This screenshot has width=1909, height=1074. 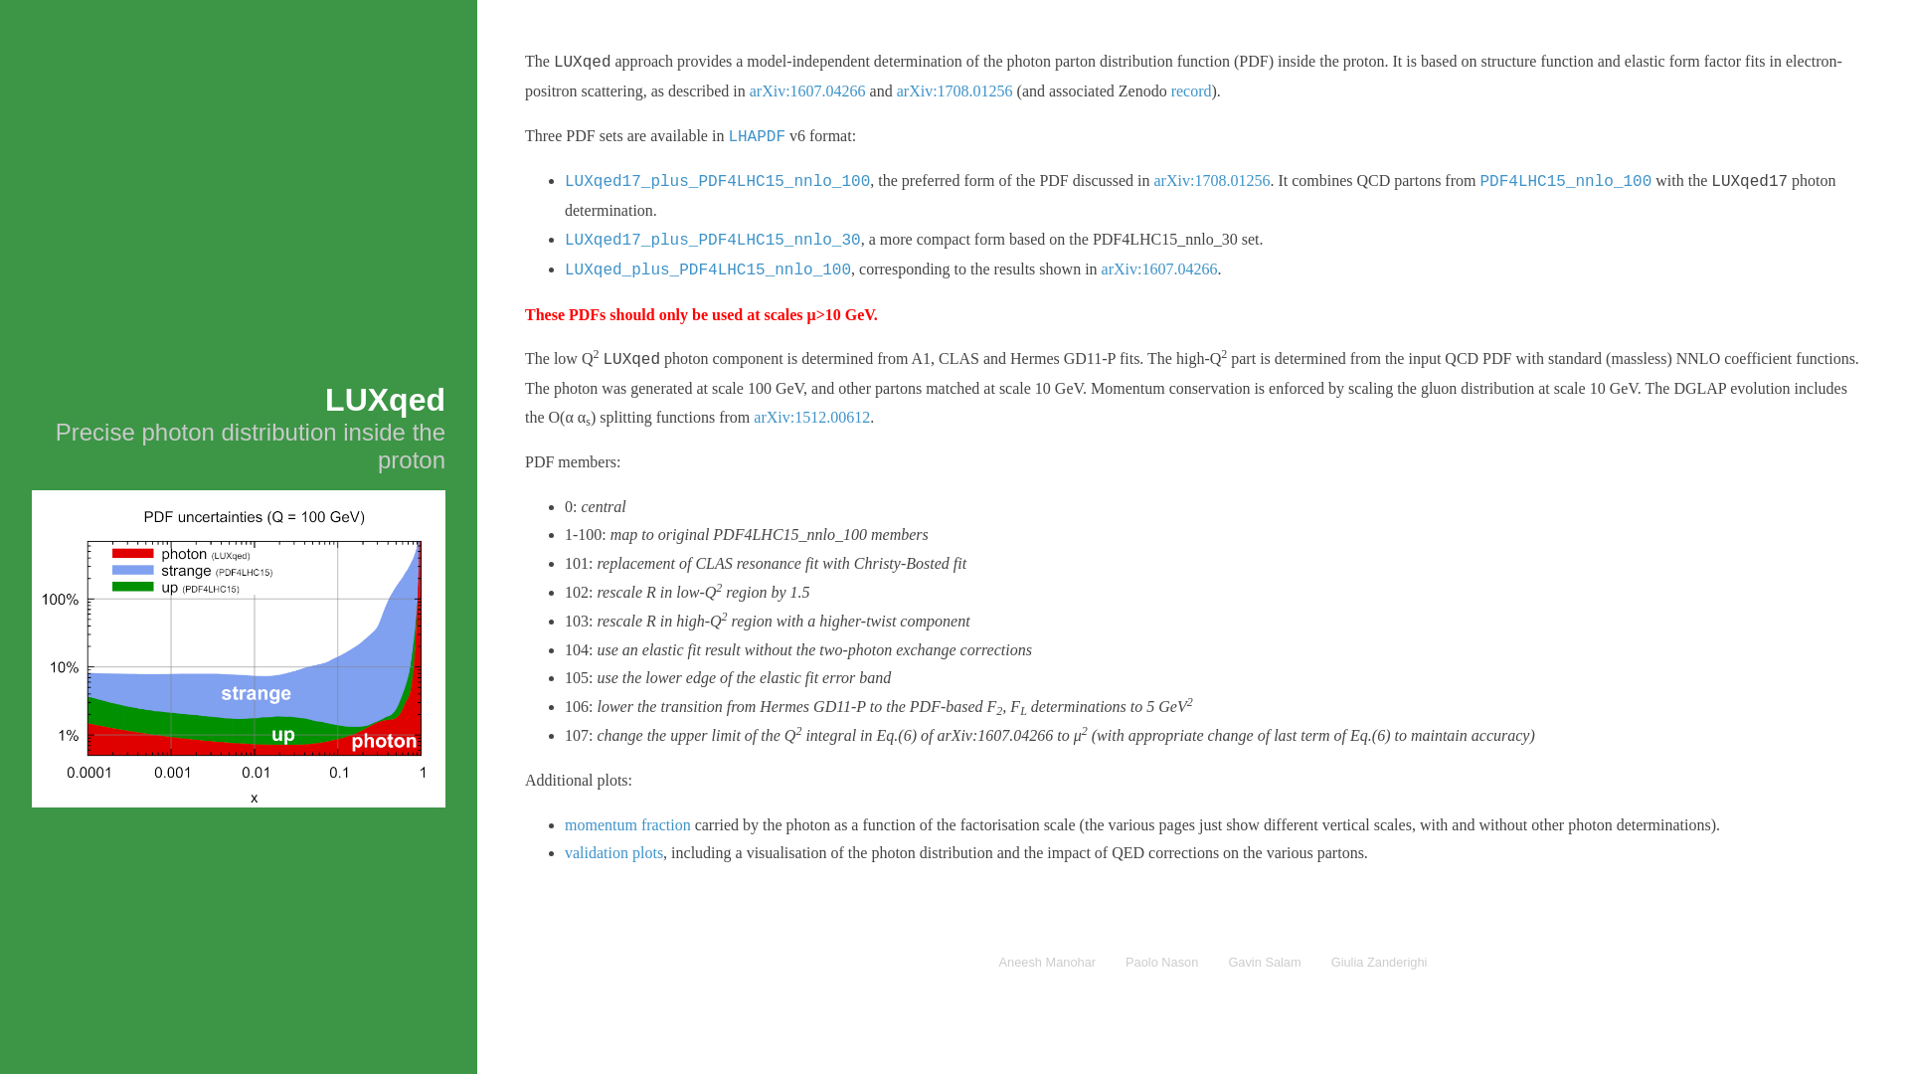 I want to click on PDF4LHC15_nnlo_100, so click(x=1565, y=182).